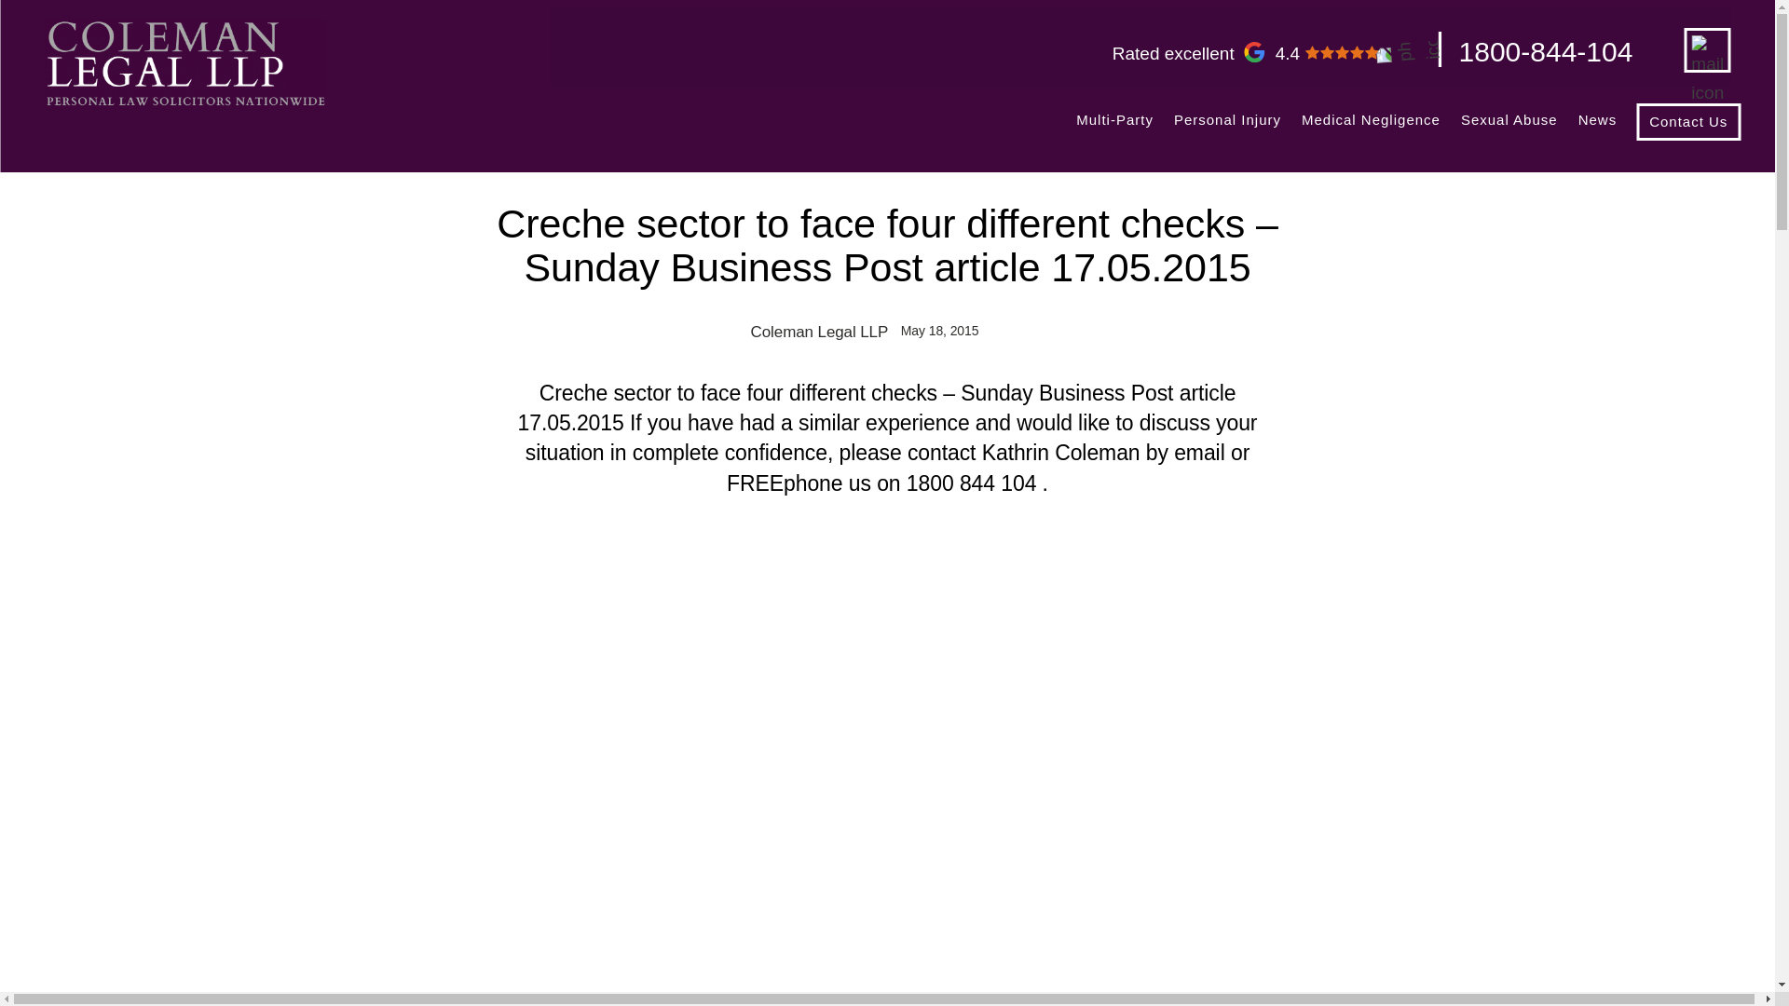 The width and height of the screenshot is (1789, 1006). Describe the element at coordinates (1114, 127) in the screenshot. I see `Personal Injury` at that location.